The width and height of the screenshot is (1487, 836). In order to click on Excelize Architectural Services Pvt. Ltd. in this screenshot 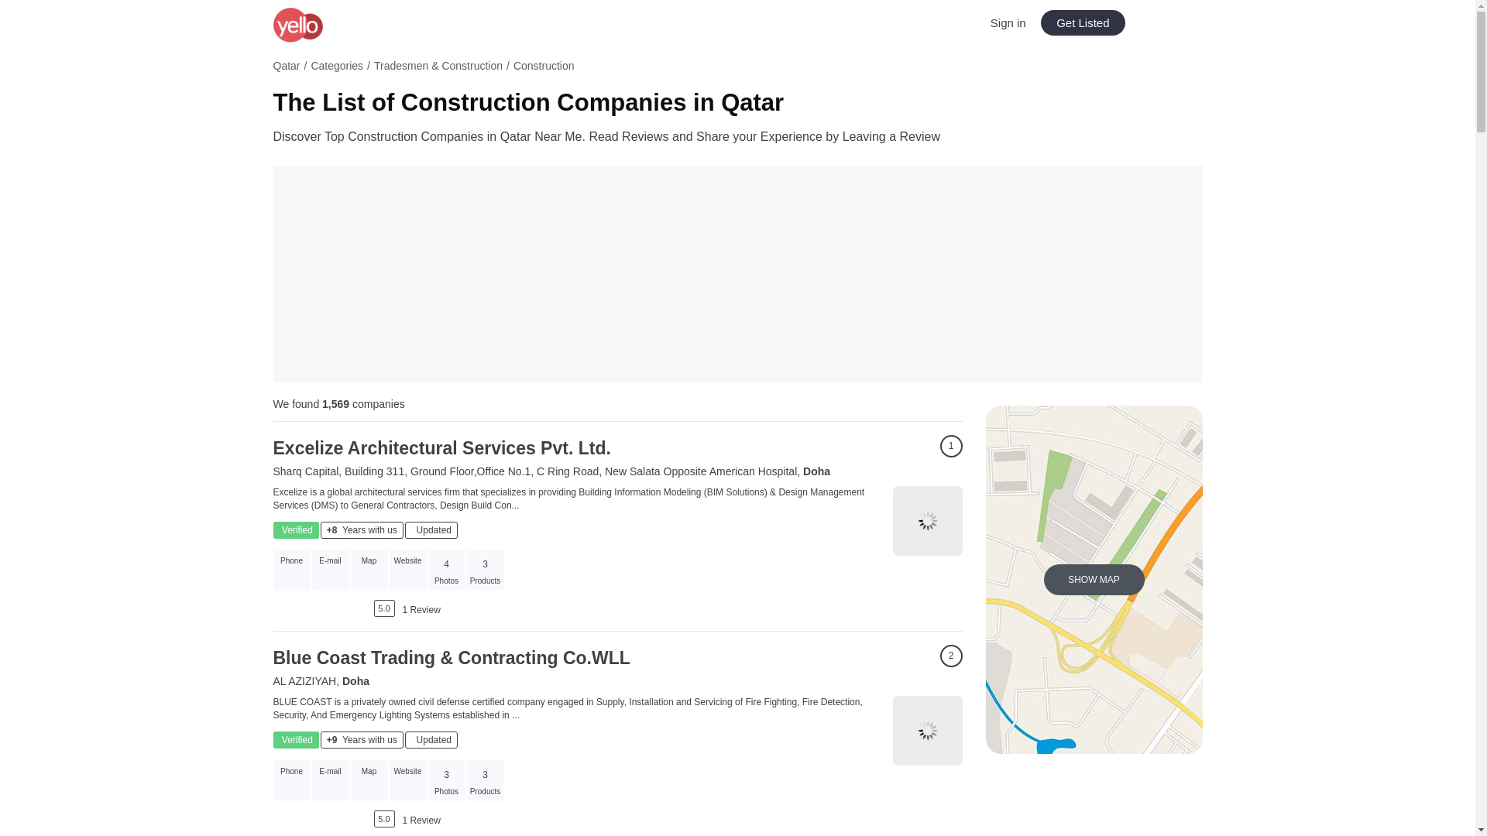, I will do `click(441, 447)`.